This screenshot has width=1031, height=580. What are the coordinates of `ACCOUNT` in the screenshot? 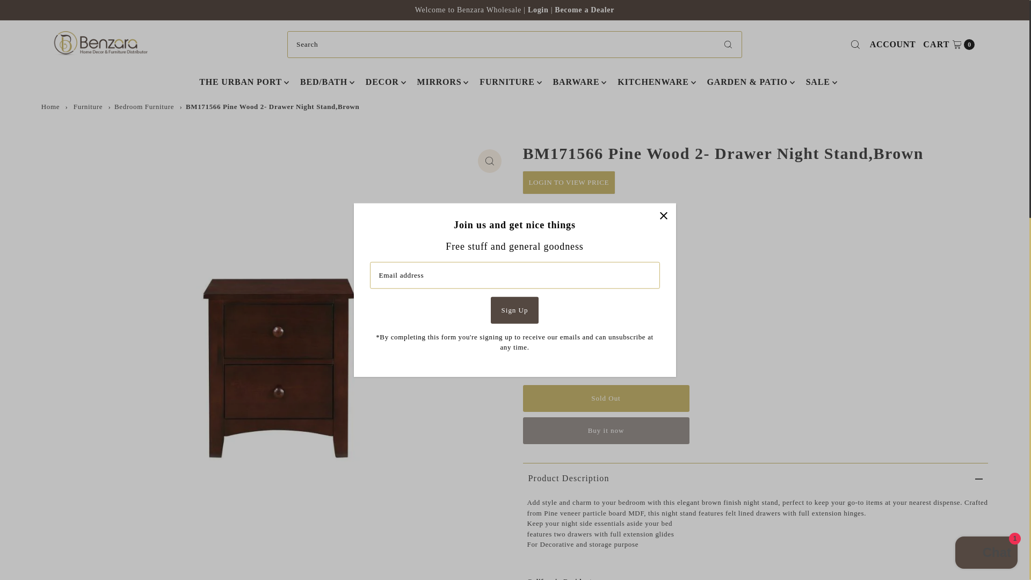 It's located at (539, 10).